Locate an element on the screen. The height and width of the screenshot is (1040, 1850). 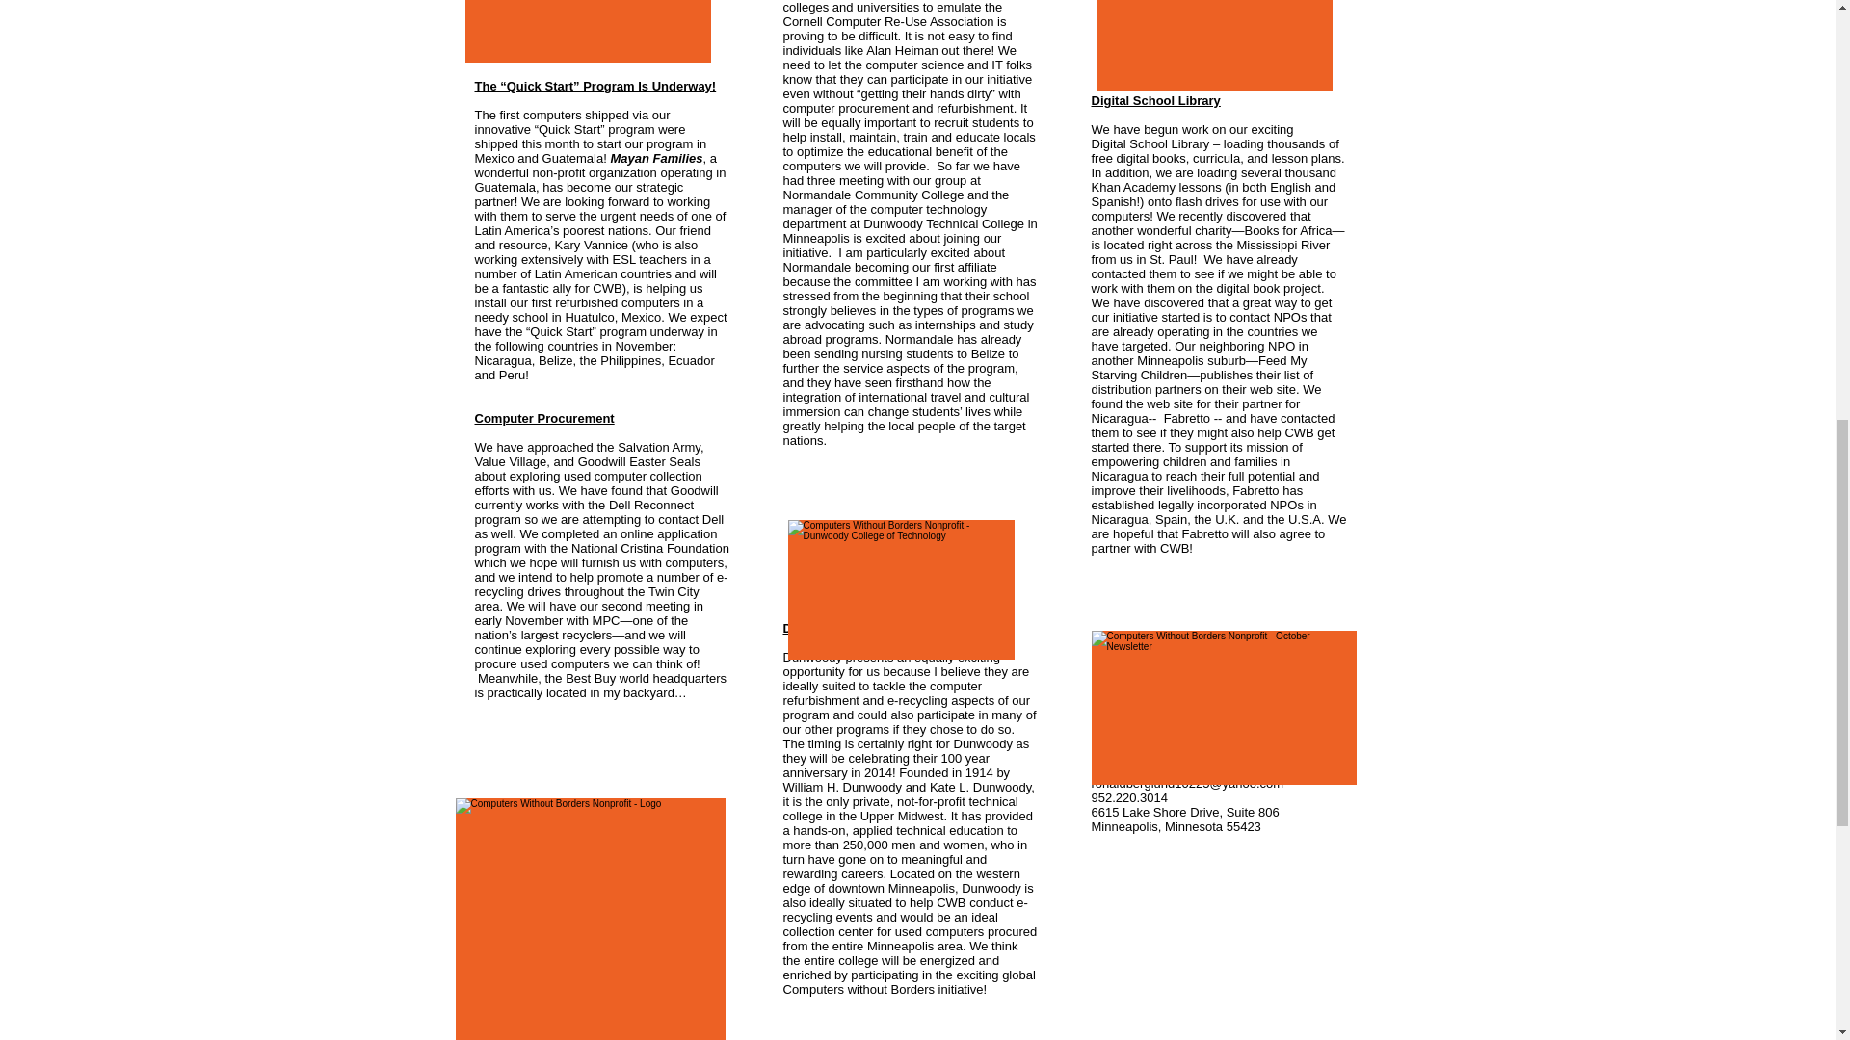
Computers Without Borders Nonprofit - Logo is located at coordinates (590, 919).